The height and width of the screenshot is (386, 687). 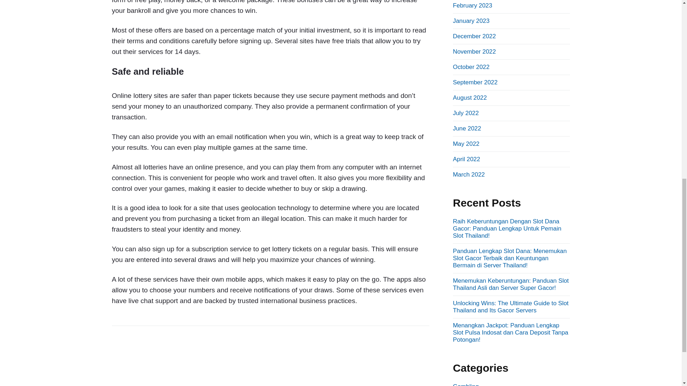 What do you see at coordinates (469, 174) in the screenshot?
I see `March 2022` at bounding box center [469, 174].